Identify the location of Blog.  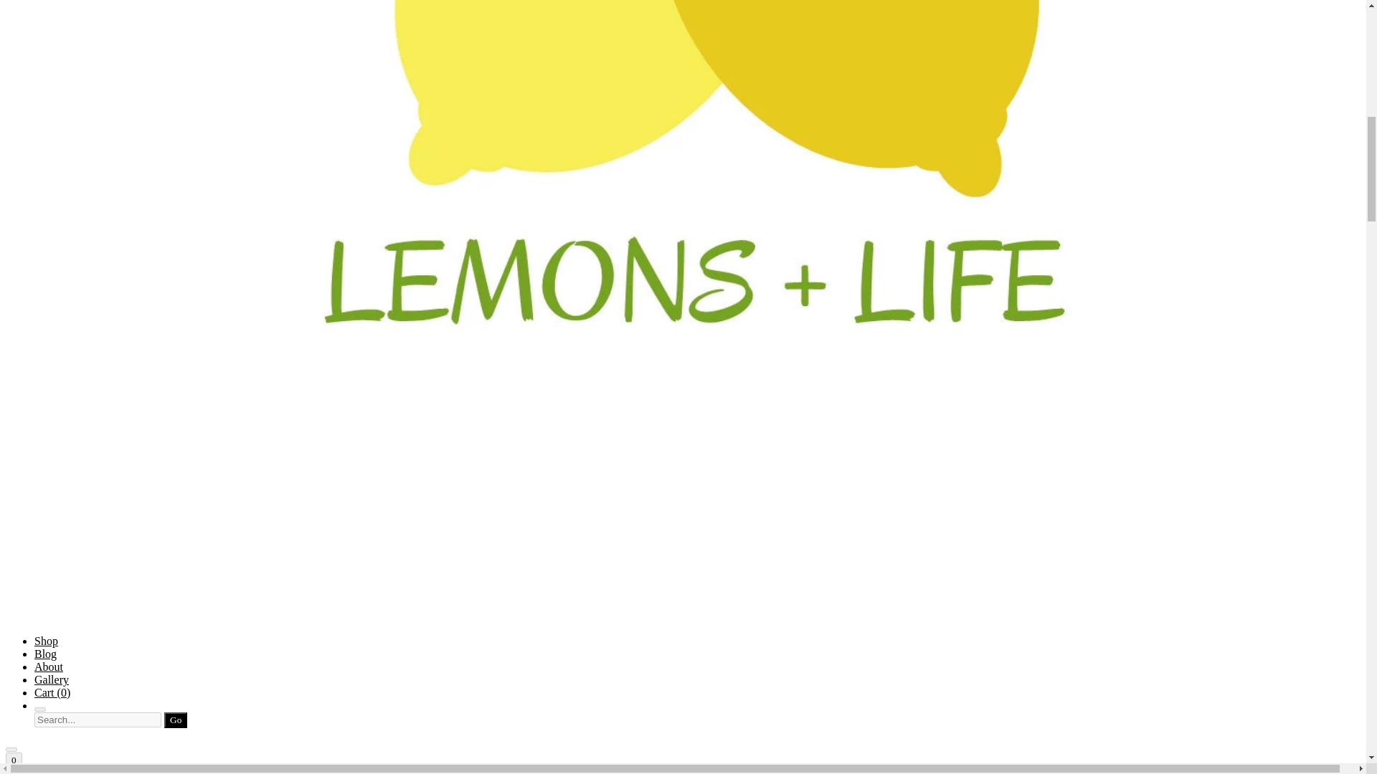
(45, 654).